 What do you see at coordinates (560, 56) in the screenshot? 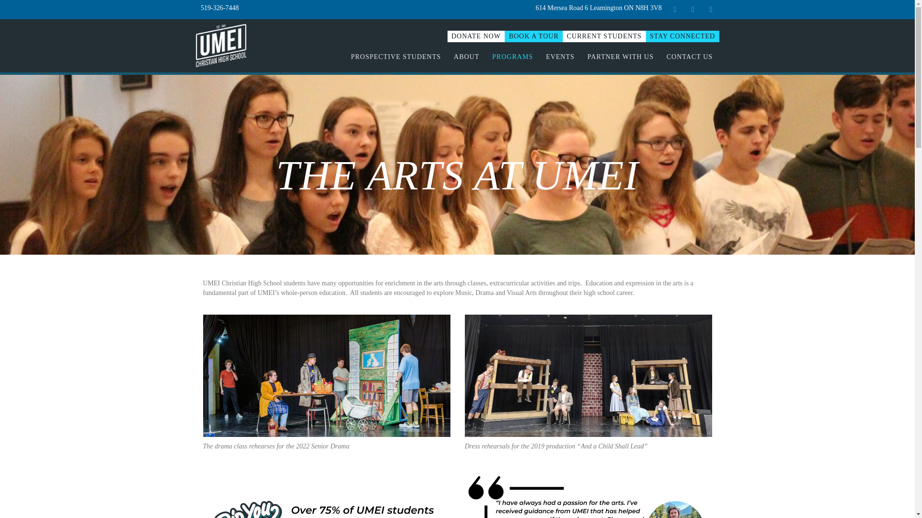
I see `EVENTS` at bounding box center [560, 56].